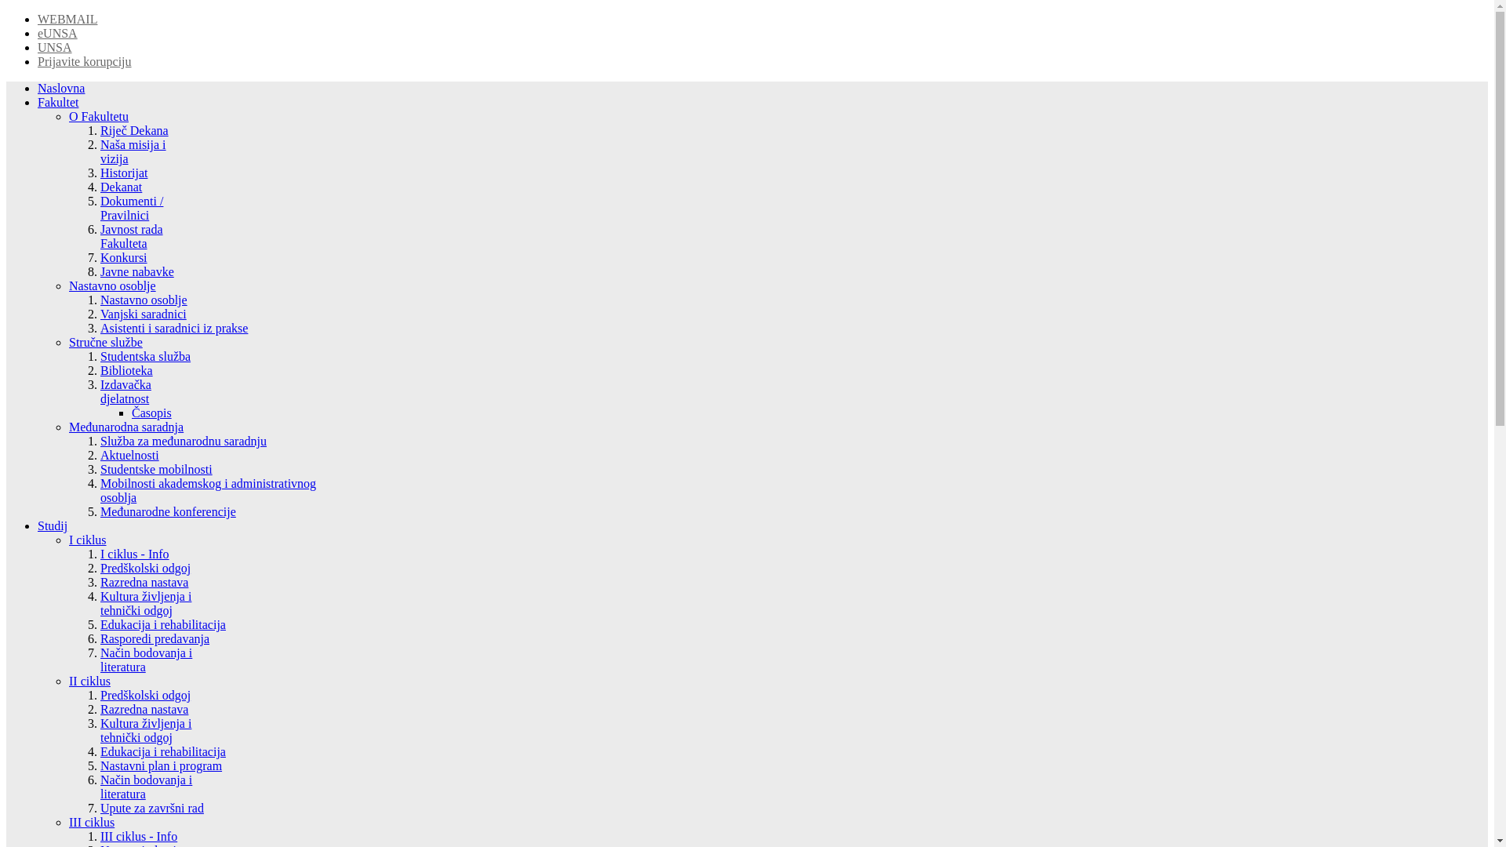  Describe the element at coordinates (58, 102) in the screenshot. I see `Fakultet` at that location.